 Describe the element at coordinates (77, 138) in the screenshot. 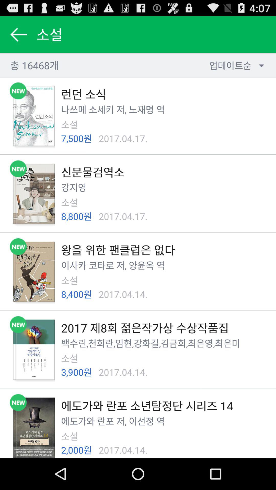

I see `launch item next to 2017.04.17.` at that location.